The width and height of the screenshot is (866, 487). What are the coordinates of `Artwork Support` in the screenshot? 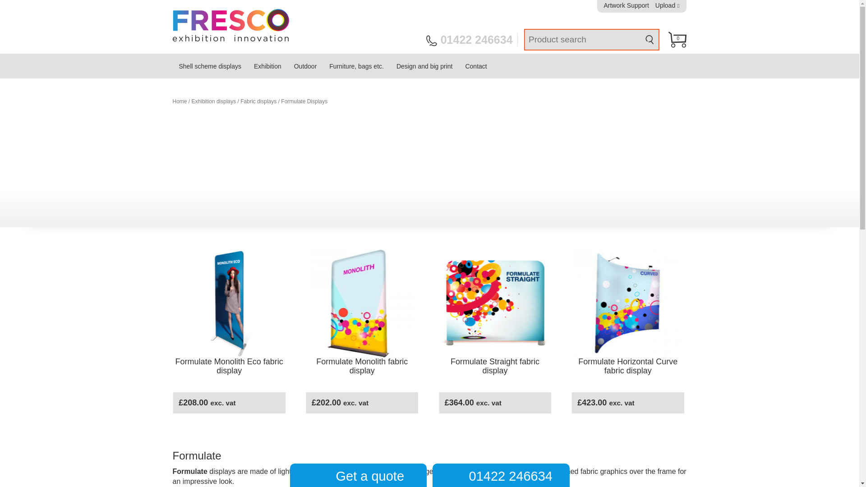 It's located at (626, 5).